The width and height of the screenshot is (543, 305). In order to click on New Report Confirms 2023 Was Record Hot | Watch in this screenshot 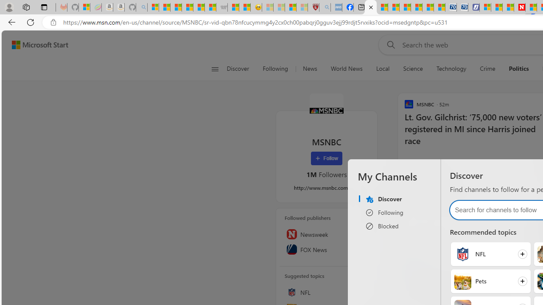, I will do `click(199, 8)`.